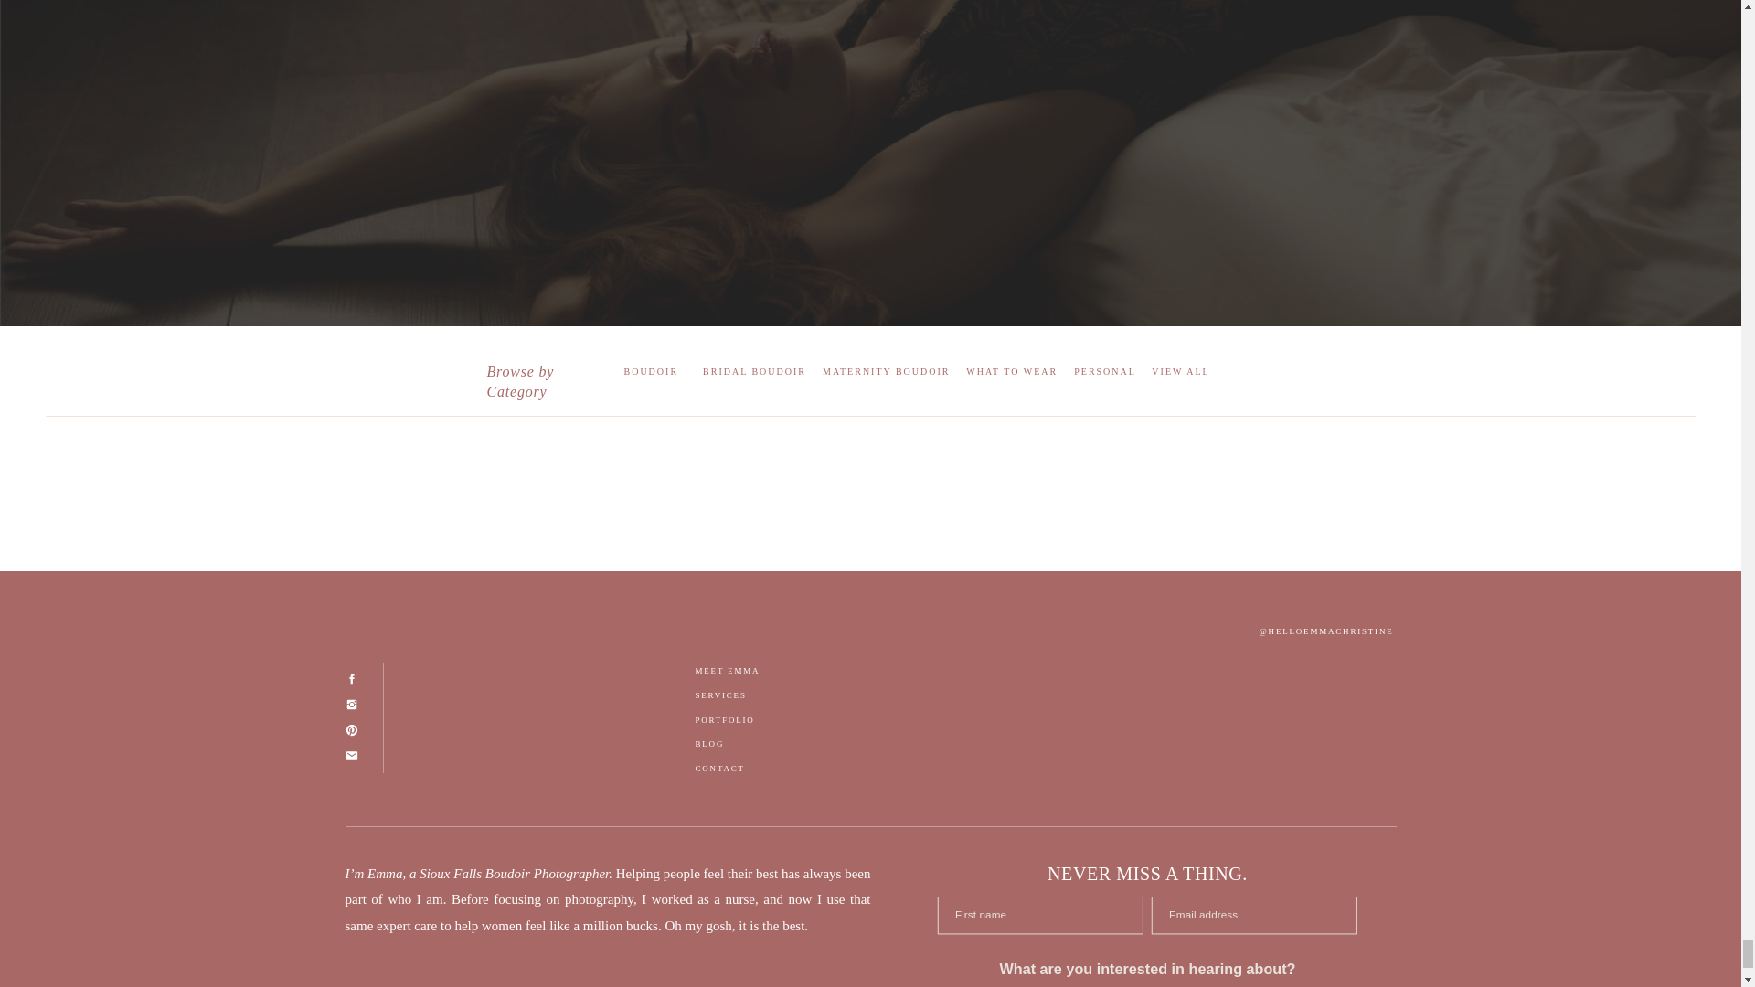 This screenshot has height=987, width=1755. What do you see at coordinates (748, 672) in the screenshot?
I see `MEET EMMA` at bounding box center [748, 672].